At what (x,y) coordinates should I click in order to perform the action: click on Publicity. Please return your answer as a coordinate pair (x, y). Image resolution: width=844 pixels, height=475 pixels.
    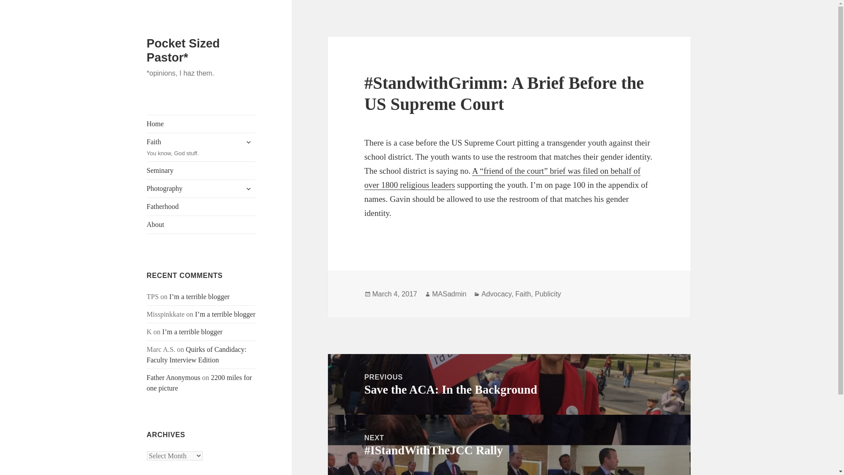
    Looking at the image, I should click on (509, 384).